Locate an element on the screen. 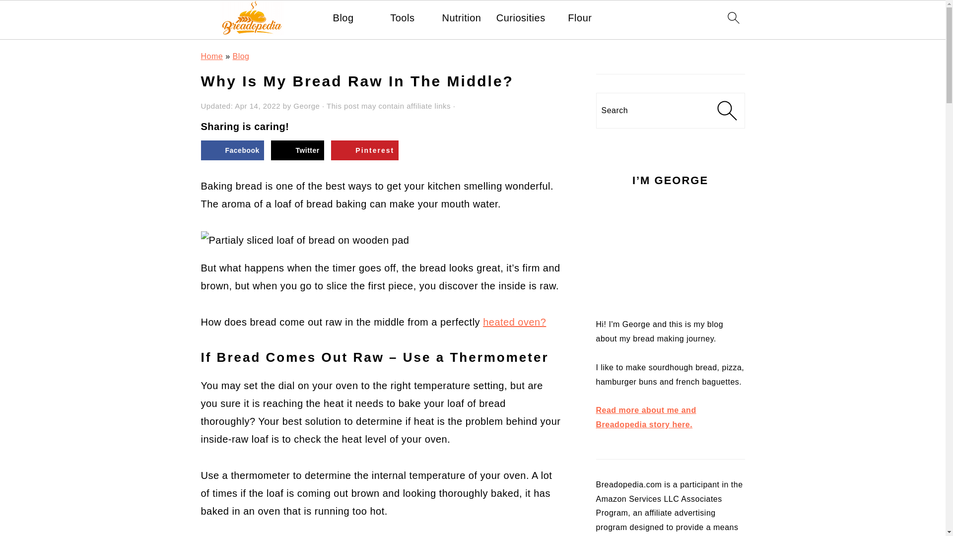 The height and width of the screenshot is (536, 953). Share on Facebook is located at coordinates (232, 150).